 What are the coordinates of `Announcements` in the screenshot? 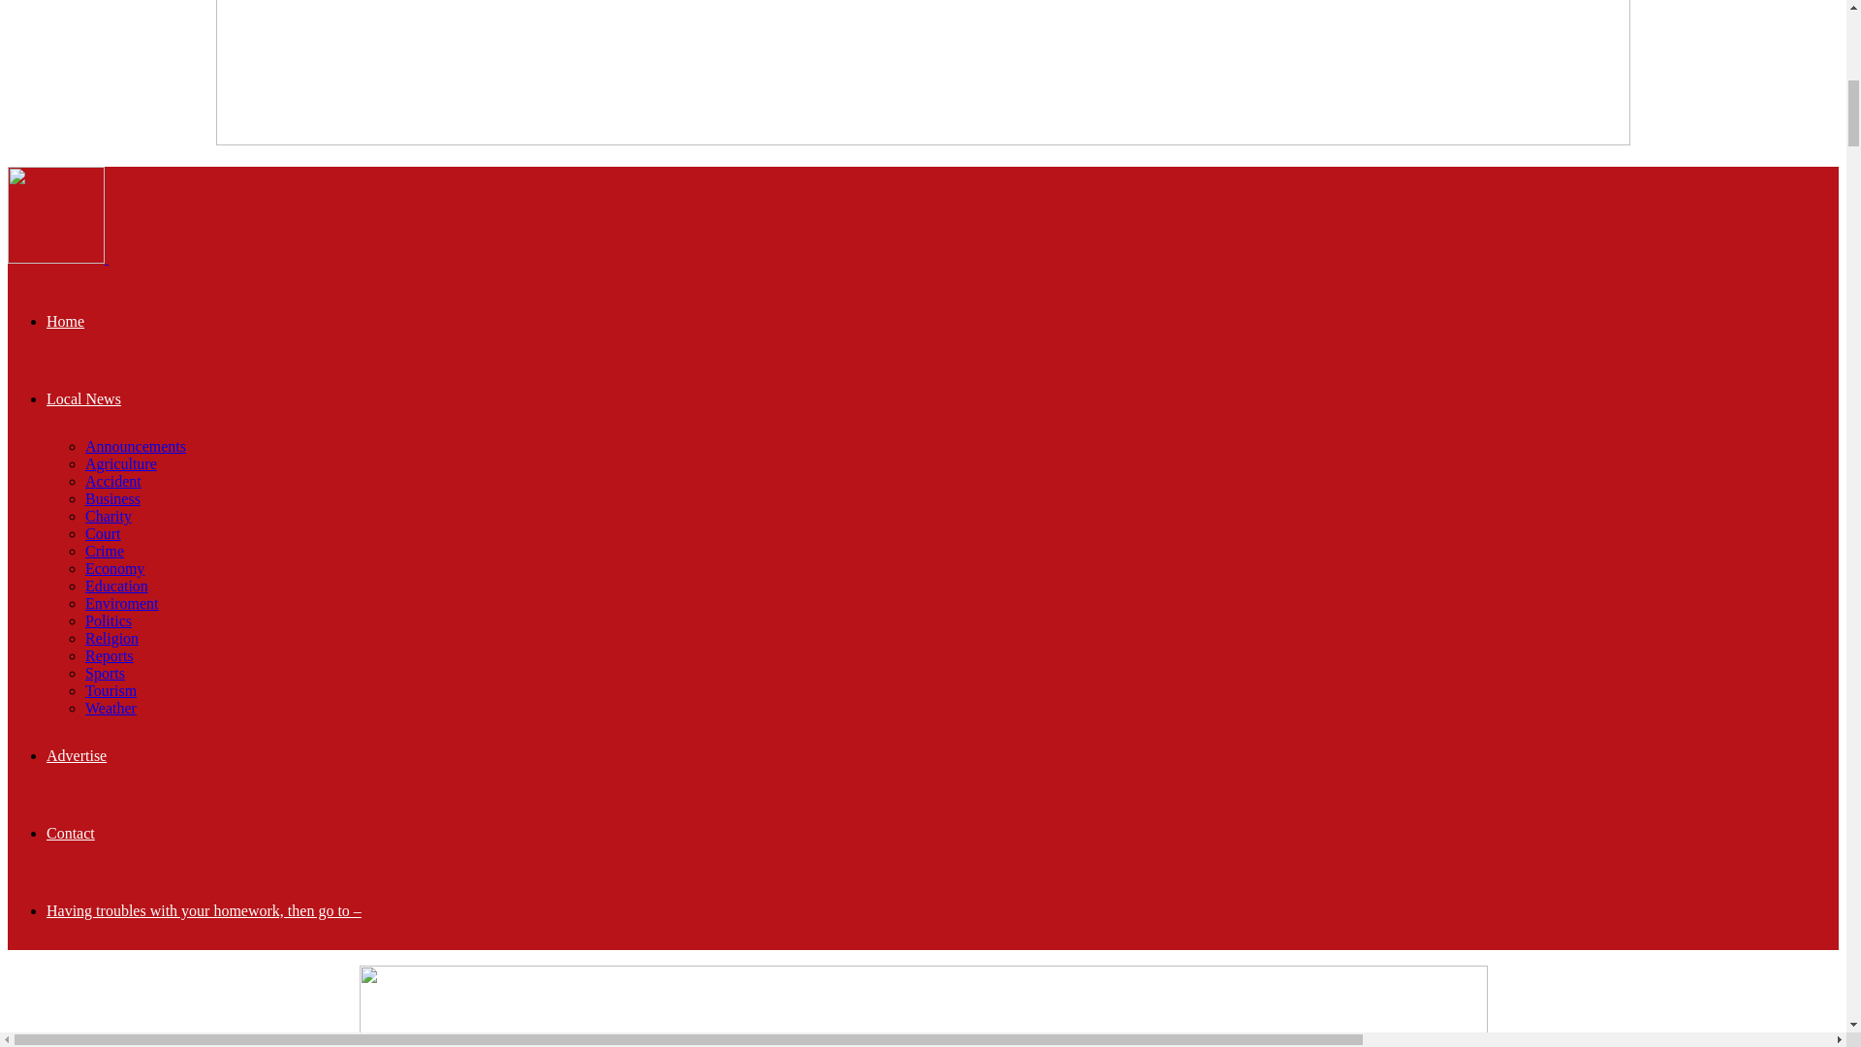 It's located at (136, 446).